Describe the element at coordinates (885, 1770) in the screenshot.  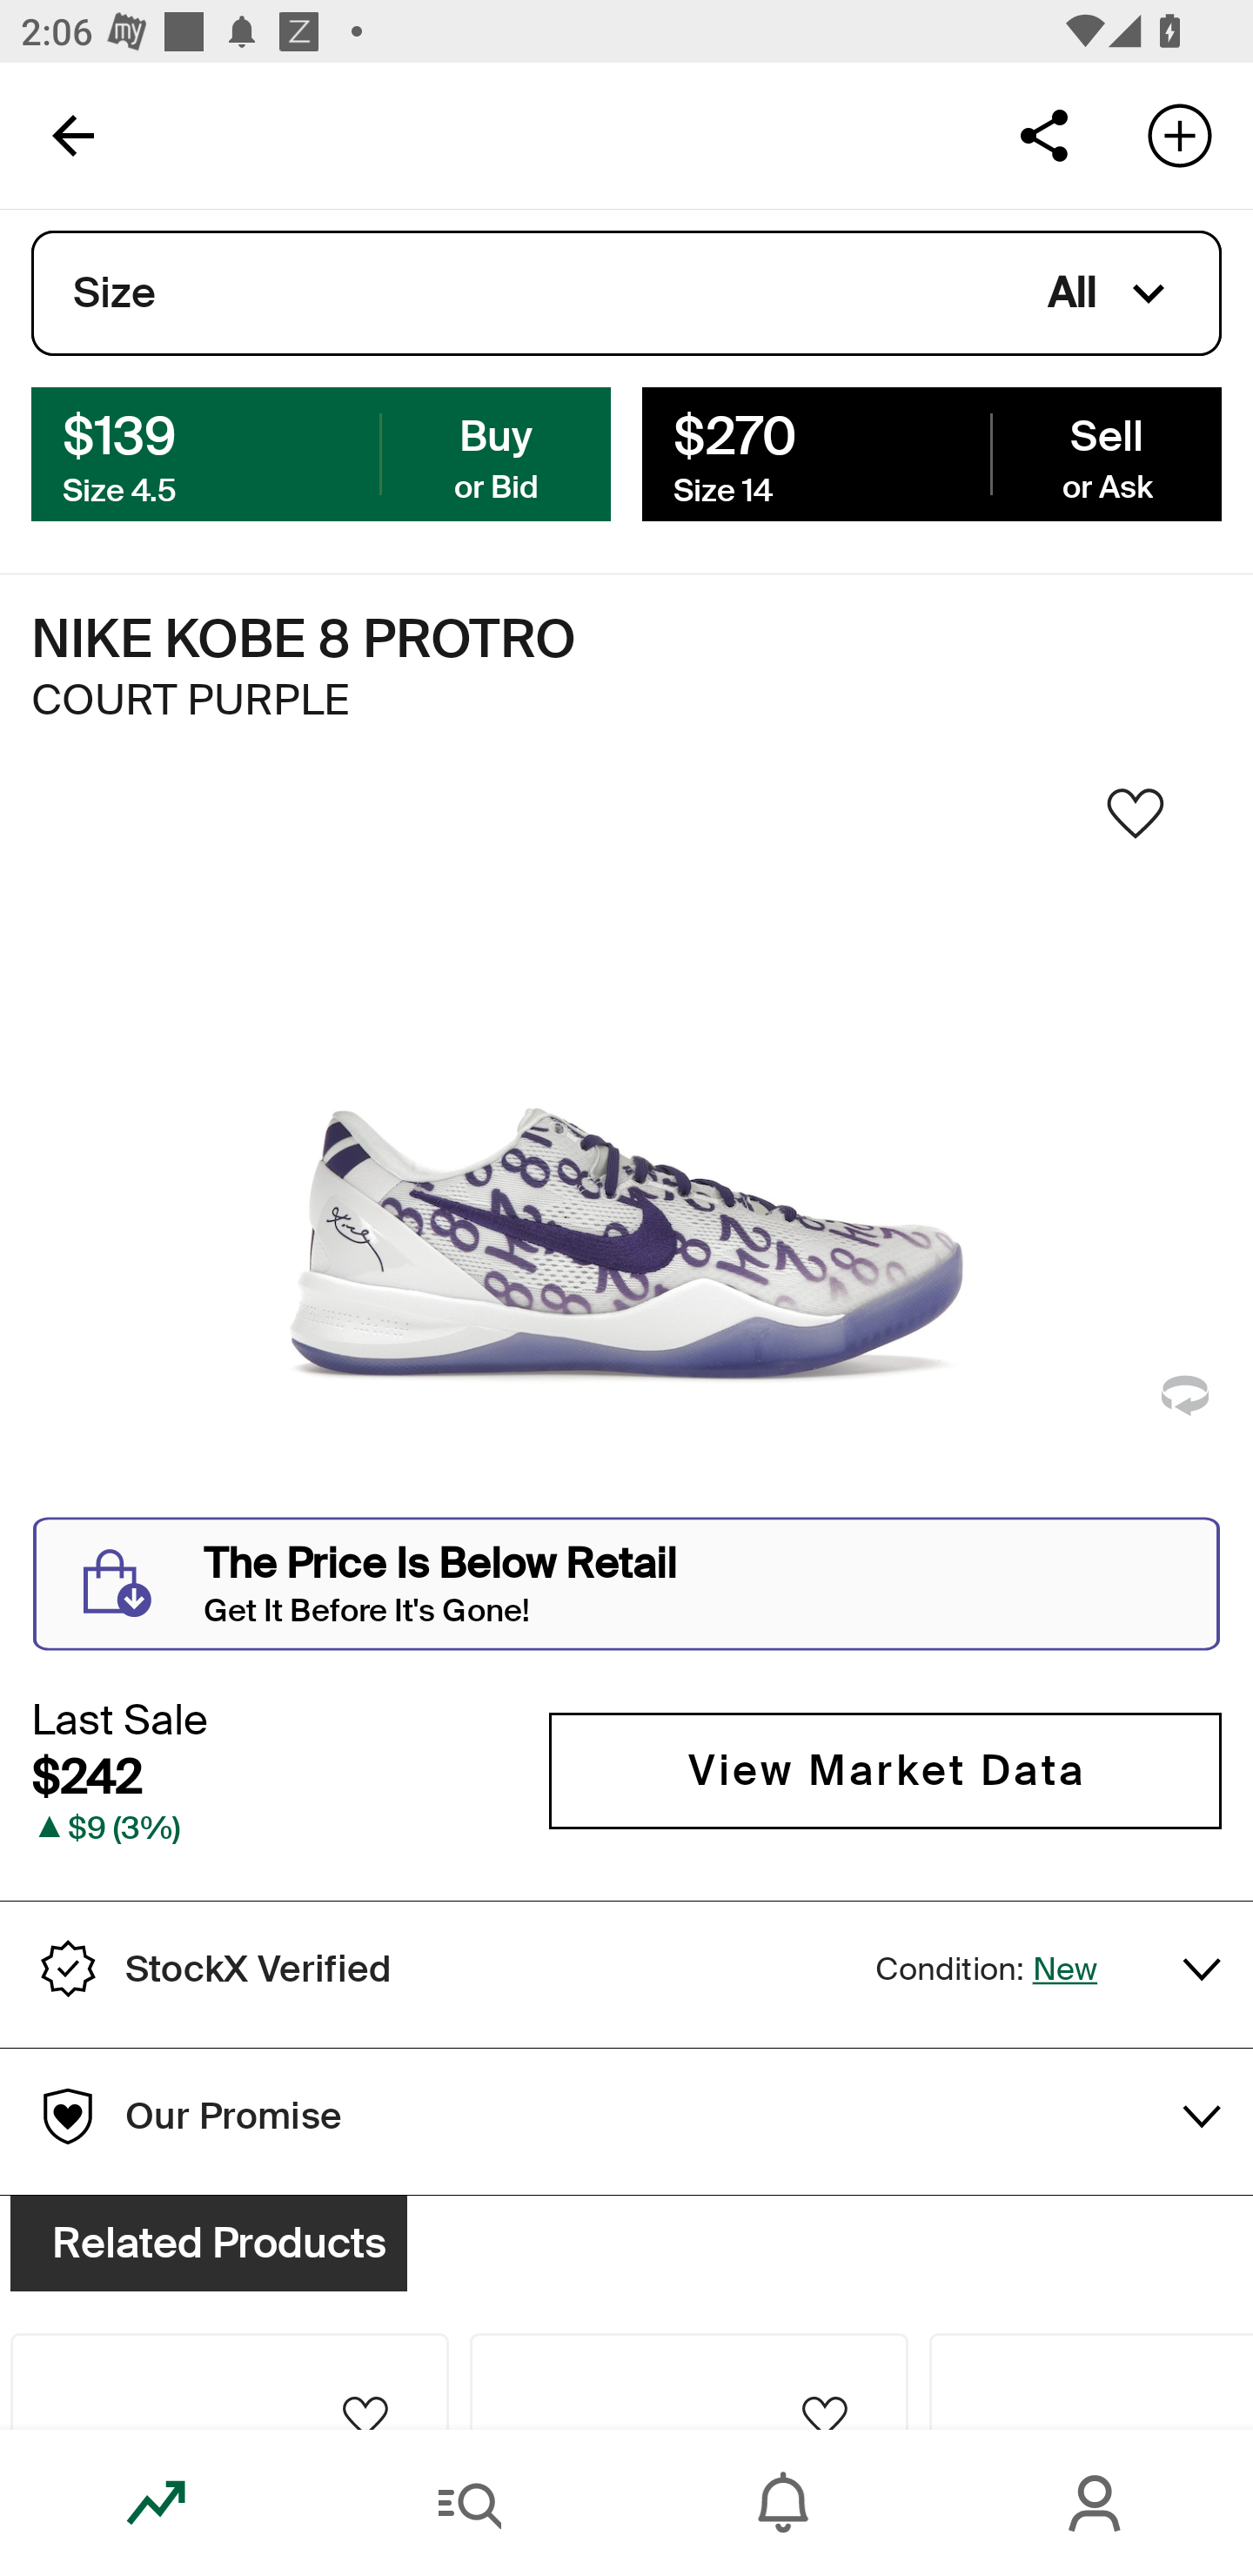
I see `View Market Data` at that location.